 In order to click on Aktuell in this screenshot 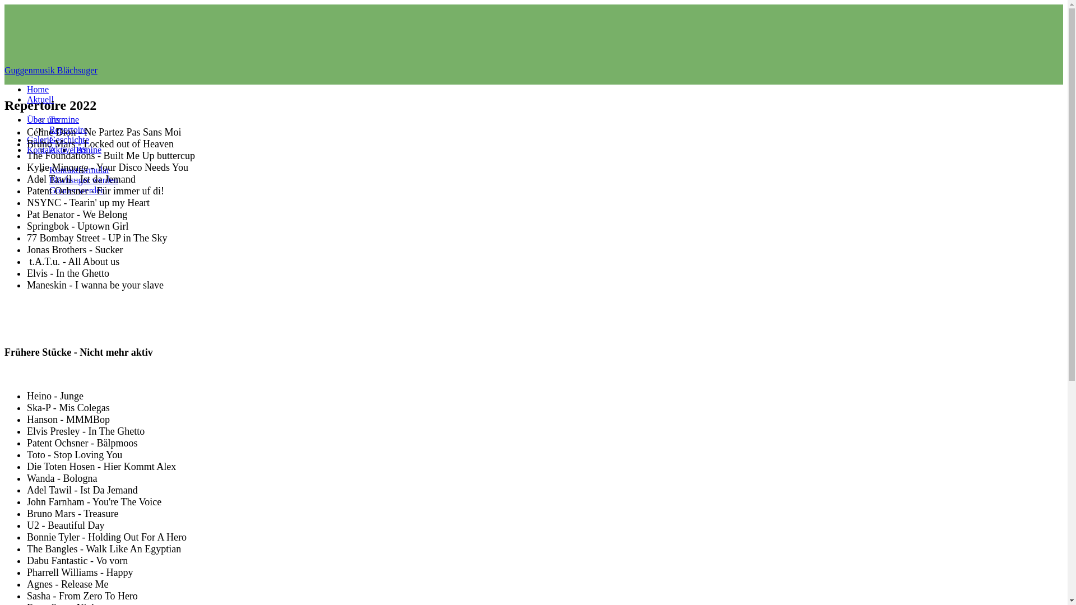, I will do `click(40, 100)`.